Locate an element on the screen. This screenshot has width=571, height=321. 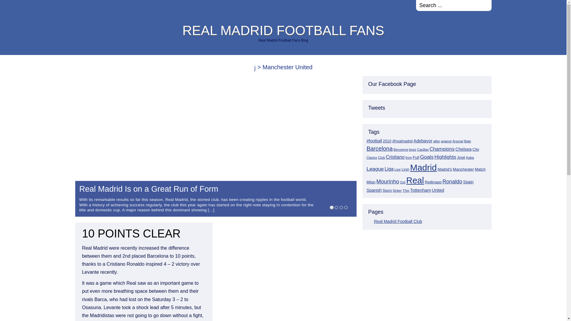
REAL MADRID FOOTBALL FANS is located at coordinates (283, 30).